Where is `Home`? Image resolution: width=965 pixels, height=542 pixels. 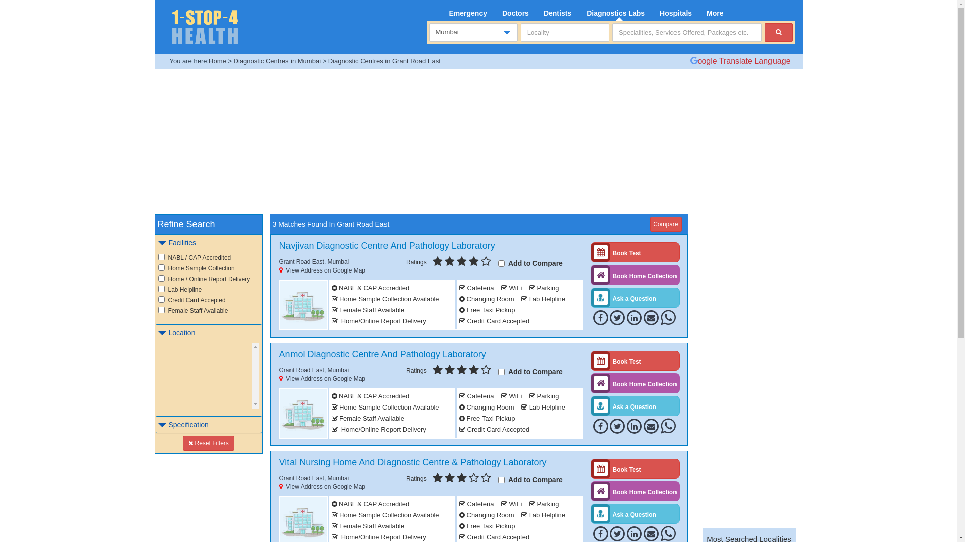 Home is located at coordinates (217, 61).